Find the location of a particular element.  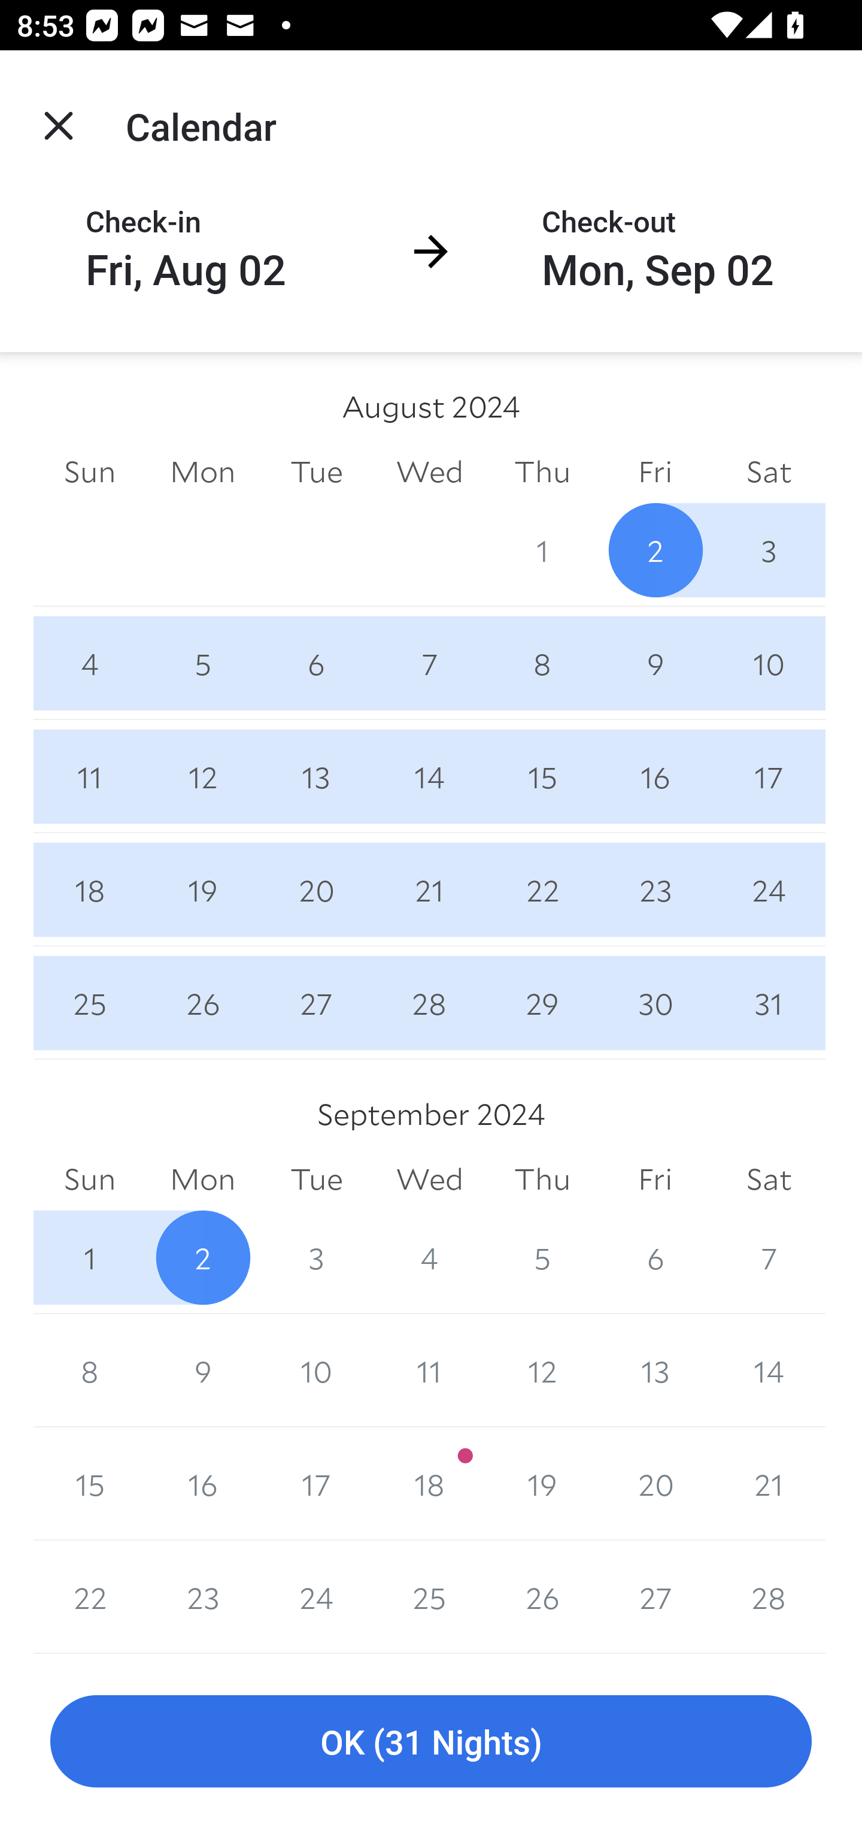

2 2 August 2024 is located at coordinates (655, 550).